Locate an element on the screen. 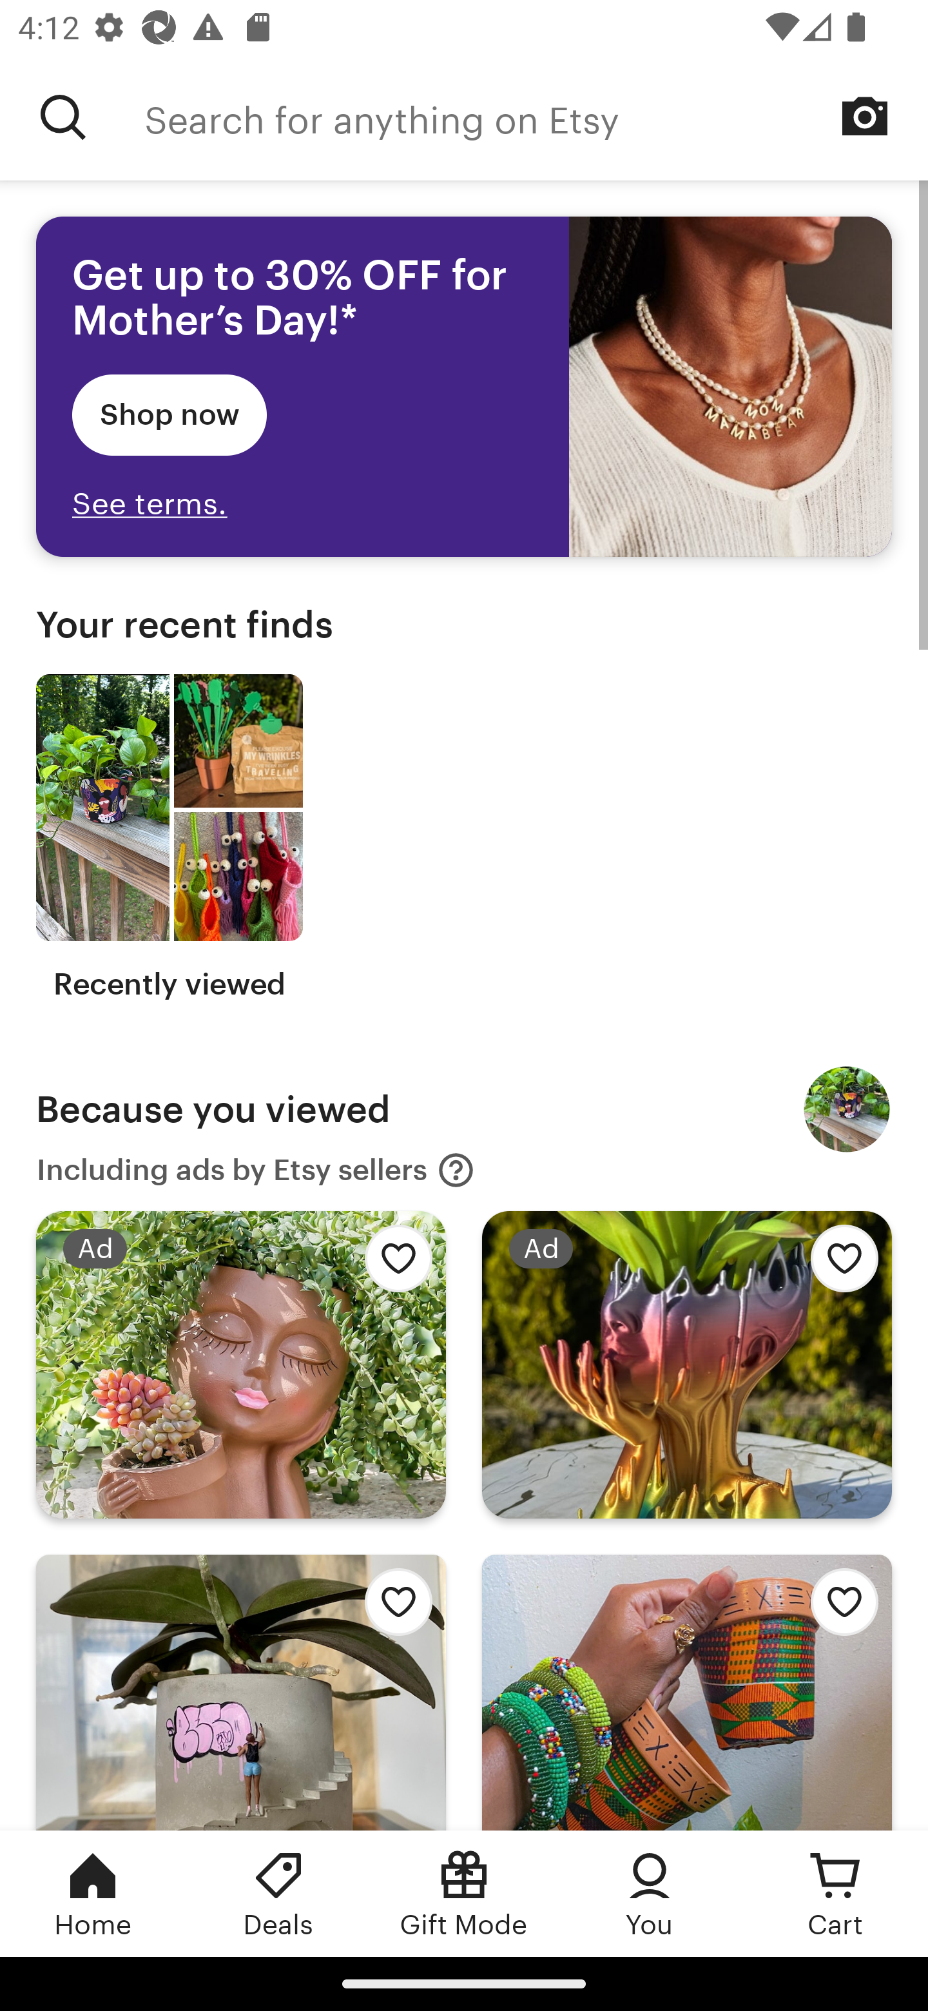 The width and height of the screenshot is (928, 2011). Search for anything on Etsy is located at coordinates (63, 117).